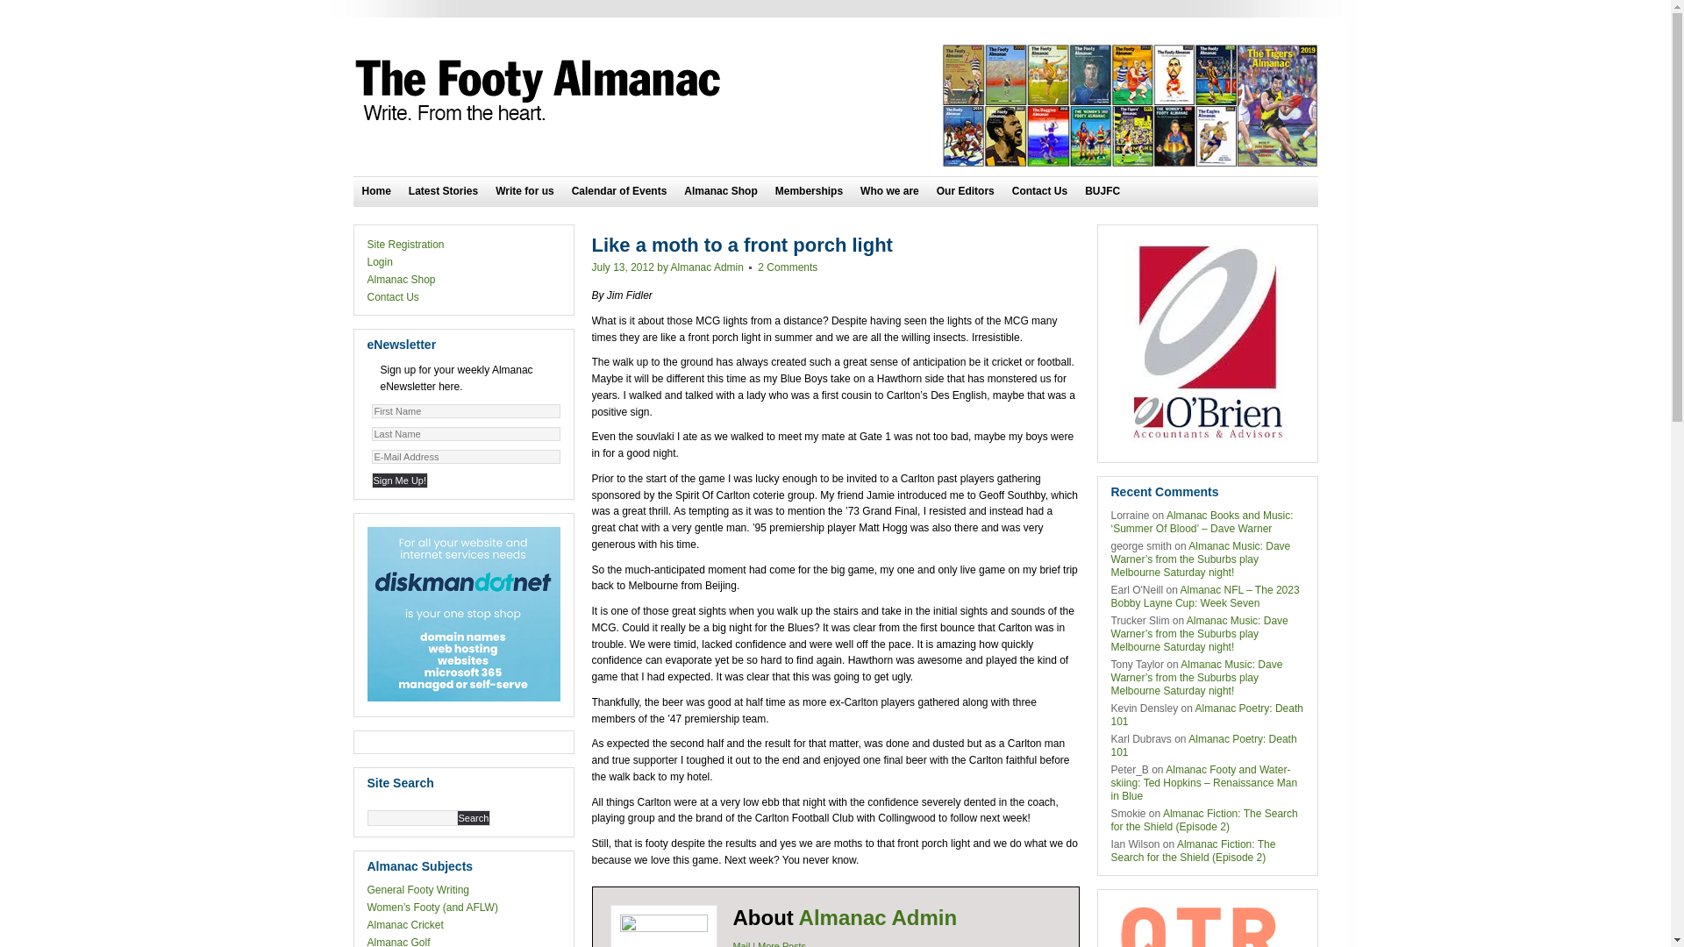 This screenshot has width=1684, height=947. Describe the element at coordinates (619, 191) in the screenshot. I see `Calendar of Events` at that location.